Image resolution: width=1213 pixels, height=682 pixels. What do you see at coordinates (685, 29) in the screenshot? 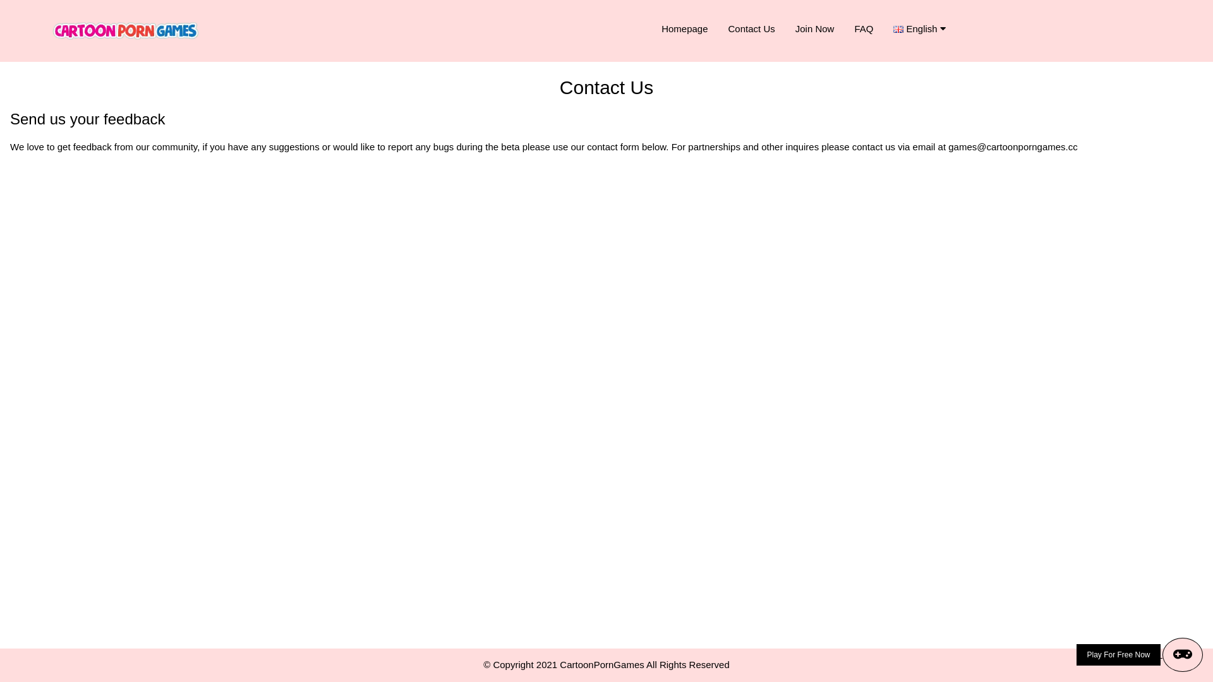
I see `Homepage` at bounding box center [685, 29].